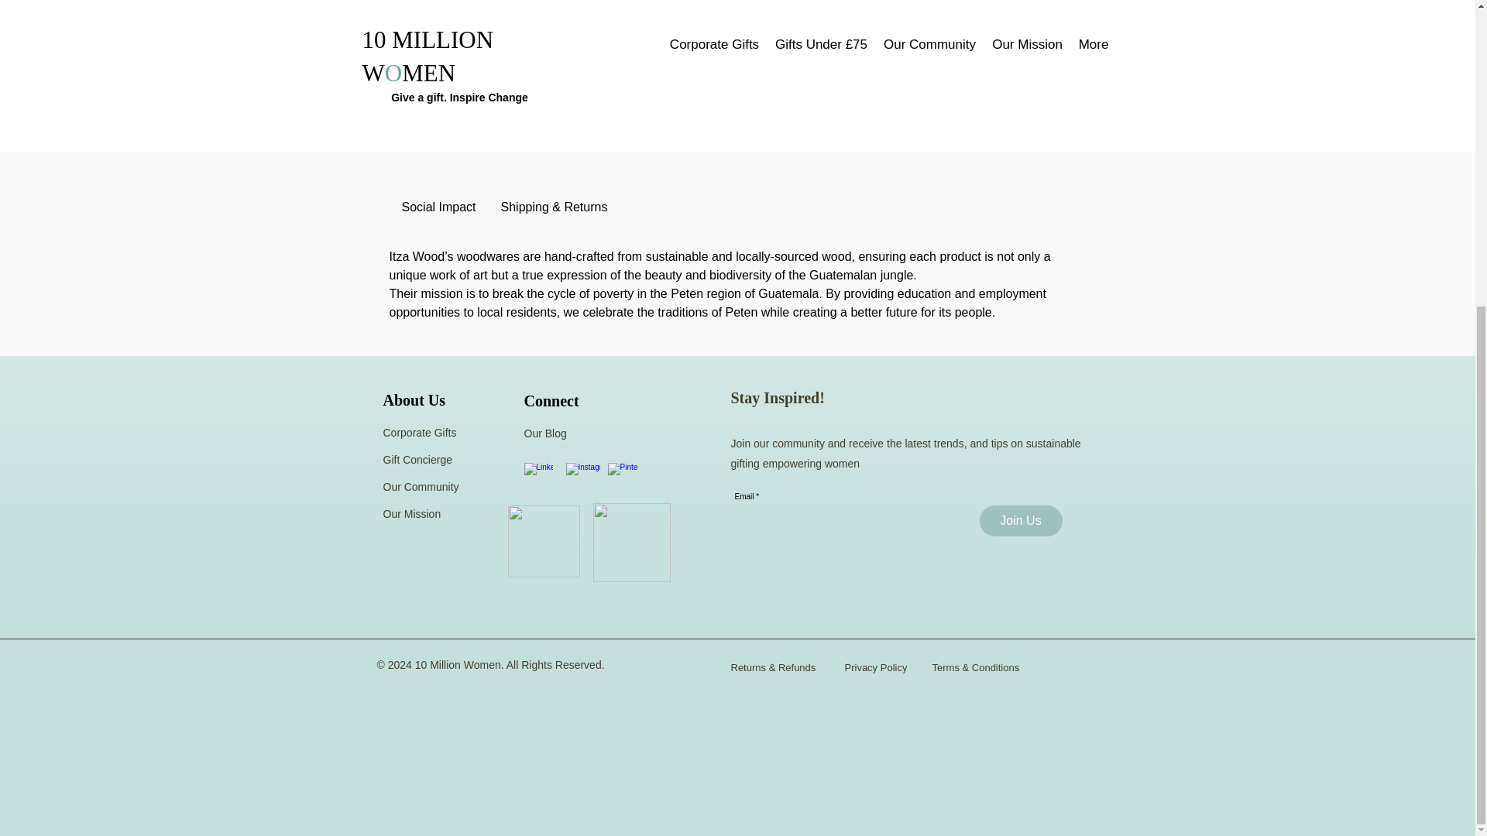  What do you see at coordinates (420, 487) in the screenshot?
I see `Our Community` at bounding box center [420, 487].